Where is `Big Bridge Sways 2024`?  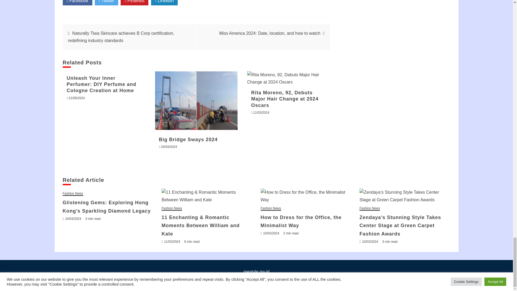
Big Bridge Sways 2024 is located at coordinates (196, 100).